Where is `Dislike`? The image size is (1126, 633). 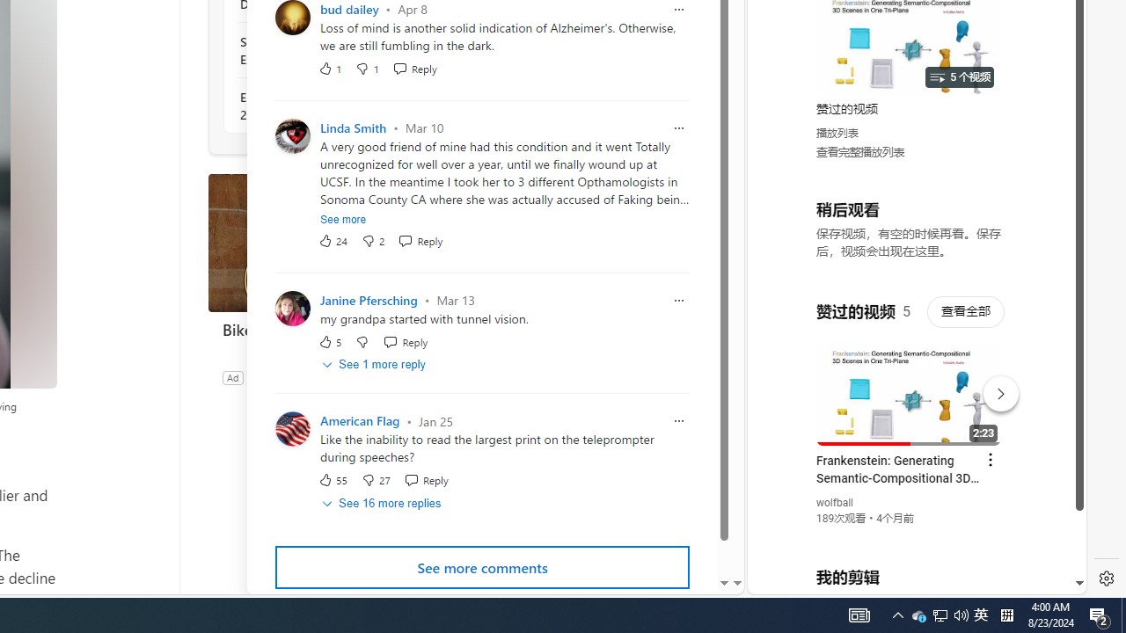 Dislike is located at coordinates (375, 480).